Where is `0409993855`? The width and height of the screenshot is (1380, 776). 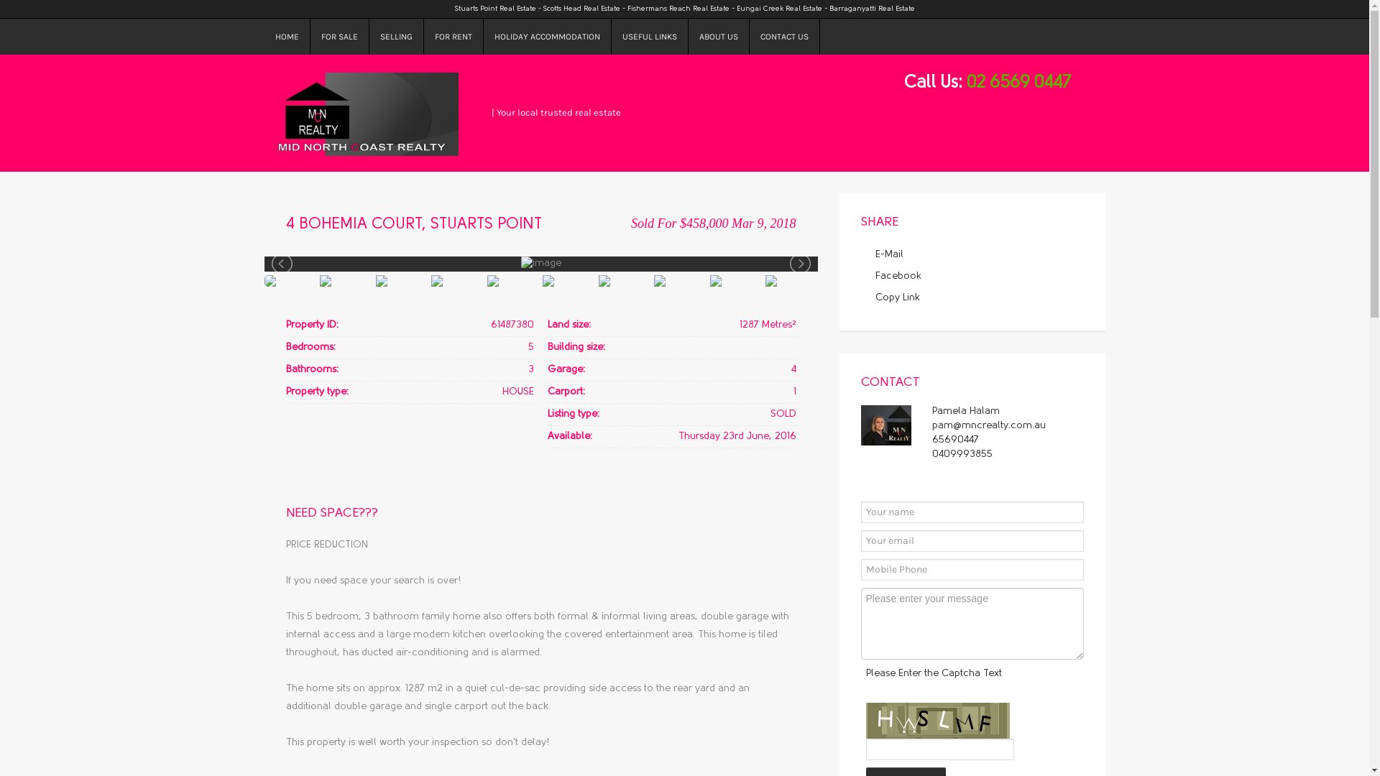 0409993855 is located at coordinates (962, 454).